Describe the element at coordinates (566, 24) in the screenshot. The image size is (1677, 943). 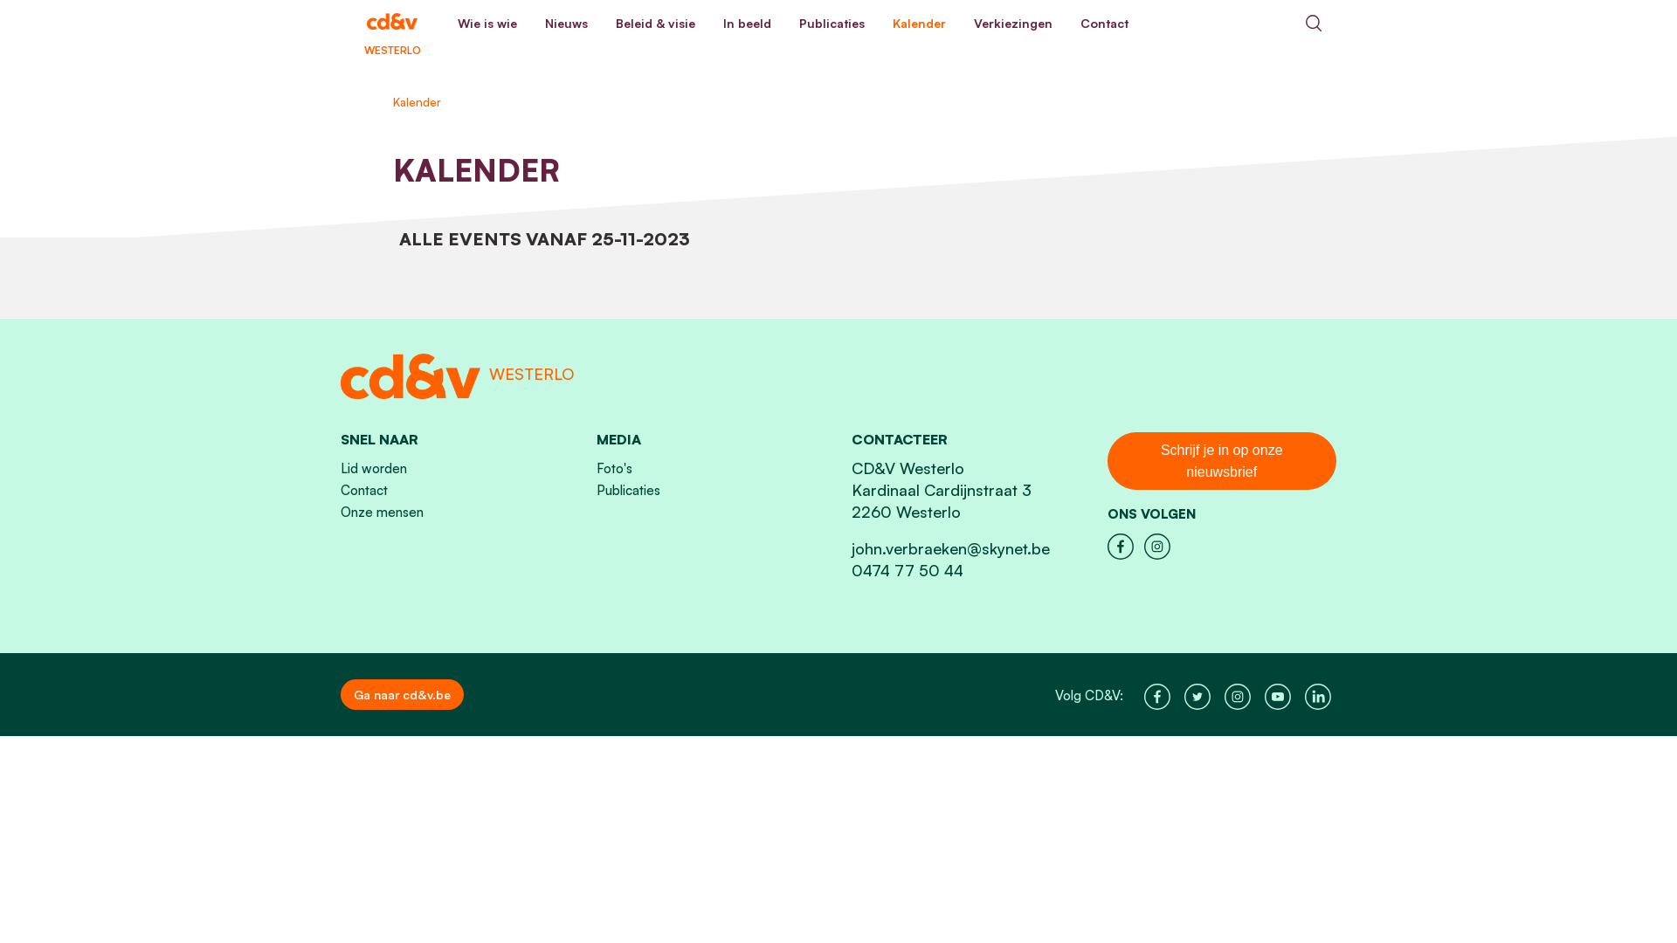
I see `Nieuws` at that location.